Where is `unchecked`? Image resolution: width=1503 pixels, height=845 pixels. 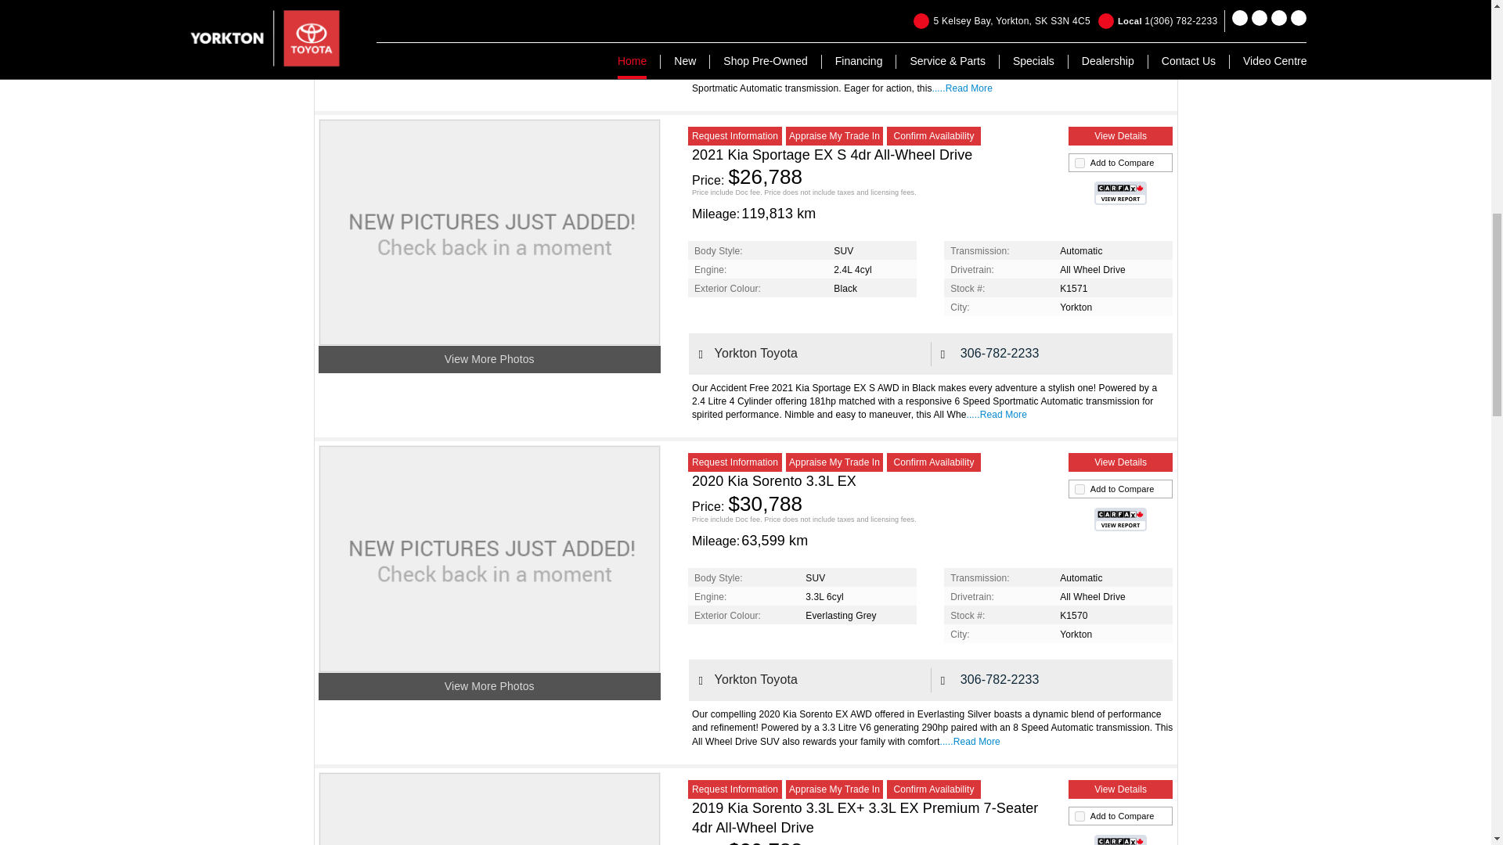
unchecked is located at coordinates (1079, 815).